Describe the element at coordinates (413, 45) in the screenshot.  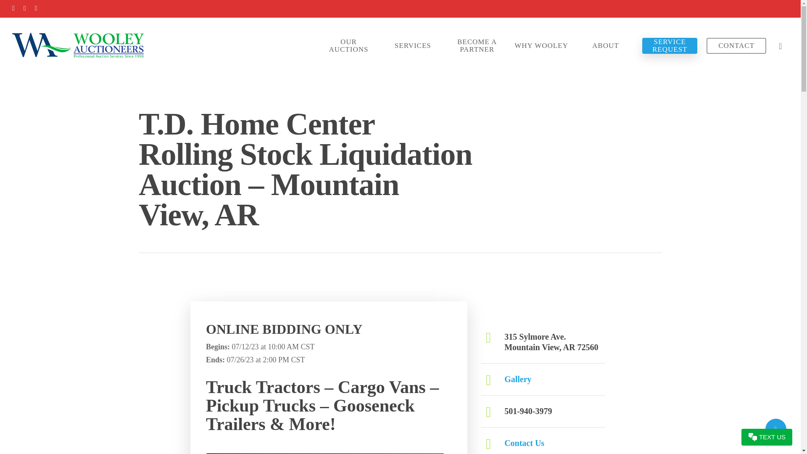
I see `SERVICES` at that location.